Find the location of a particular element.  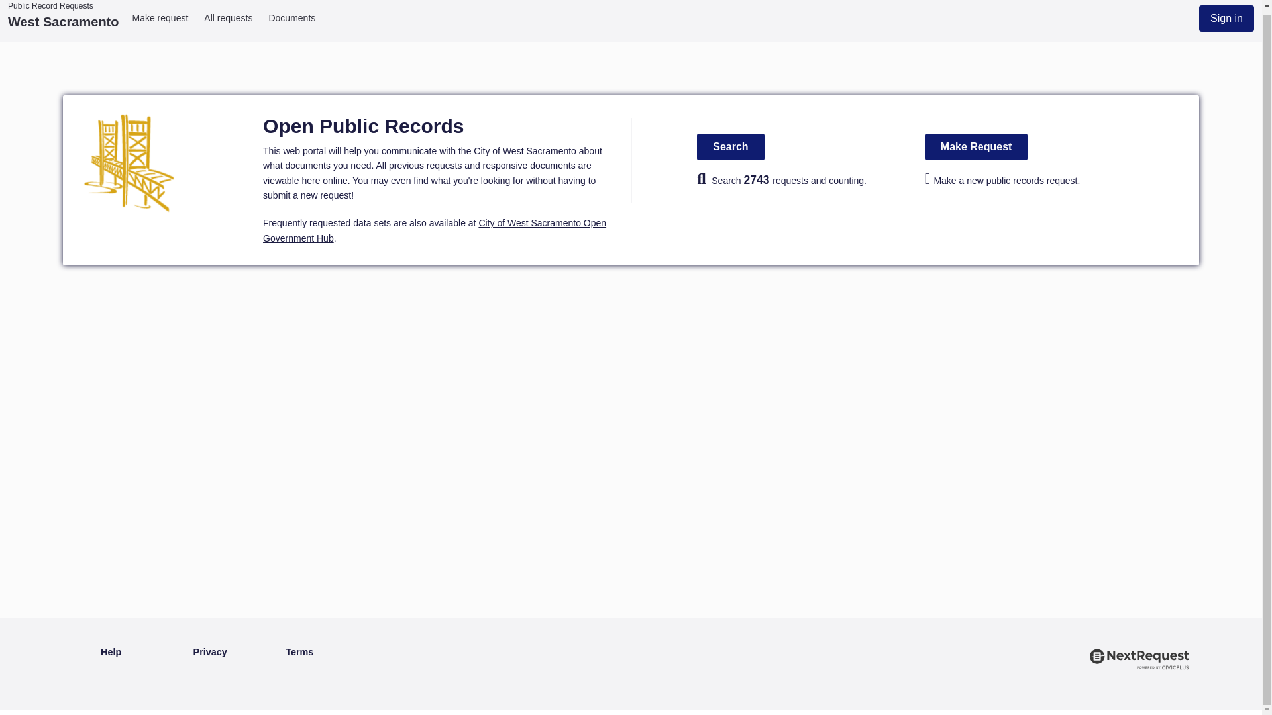

Terms is located at coordinates (299, 653).